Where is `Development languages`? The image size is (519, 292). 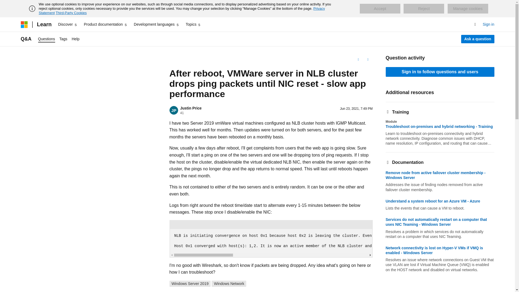 Development languages is located at coordinates (156, 24).